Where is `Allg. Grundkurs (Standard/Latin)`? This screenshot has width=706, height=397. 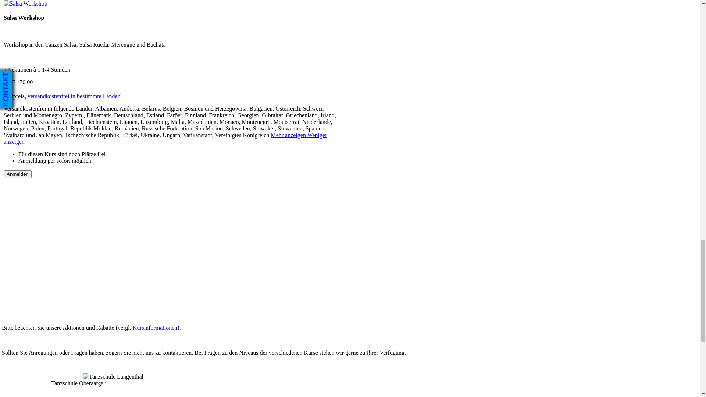 Allg. Grundkurs (Standard/Latin) is located at coordinates (69, 49).